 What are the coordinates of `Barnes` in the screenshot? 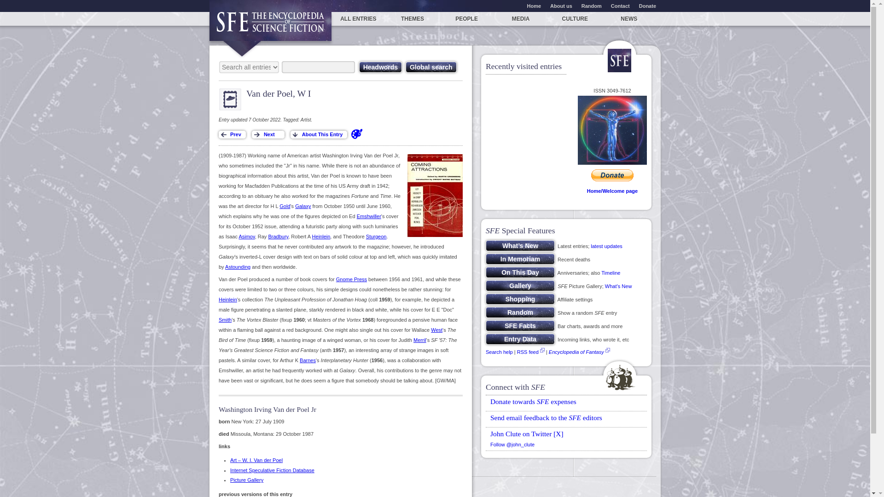 It's located at (308, 360).